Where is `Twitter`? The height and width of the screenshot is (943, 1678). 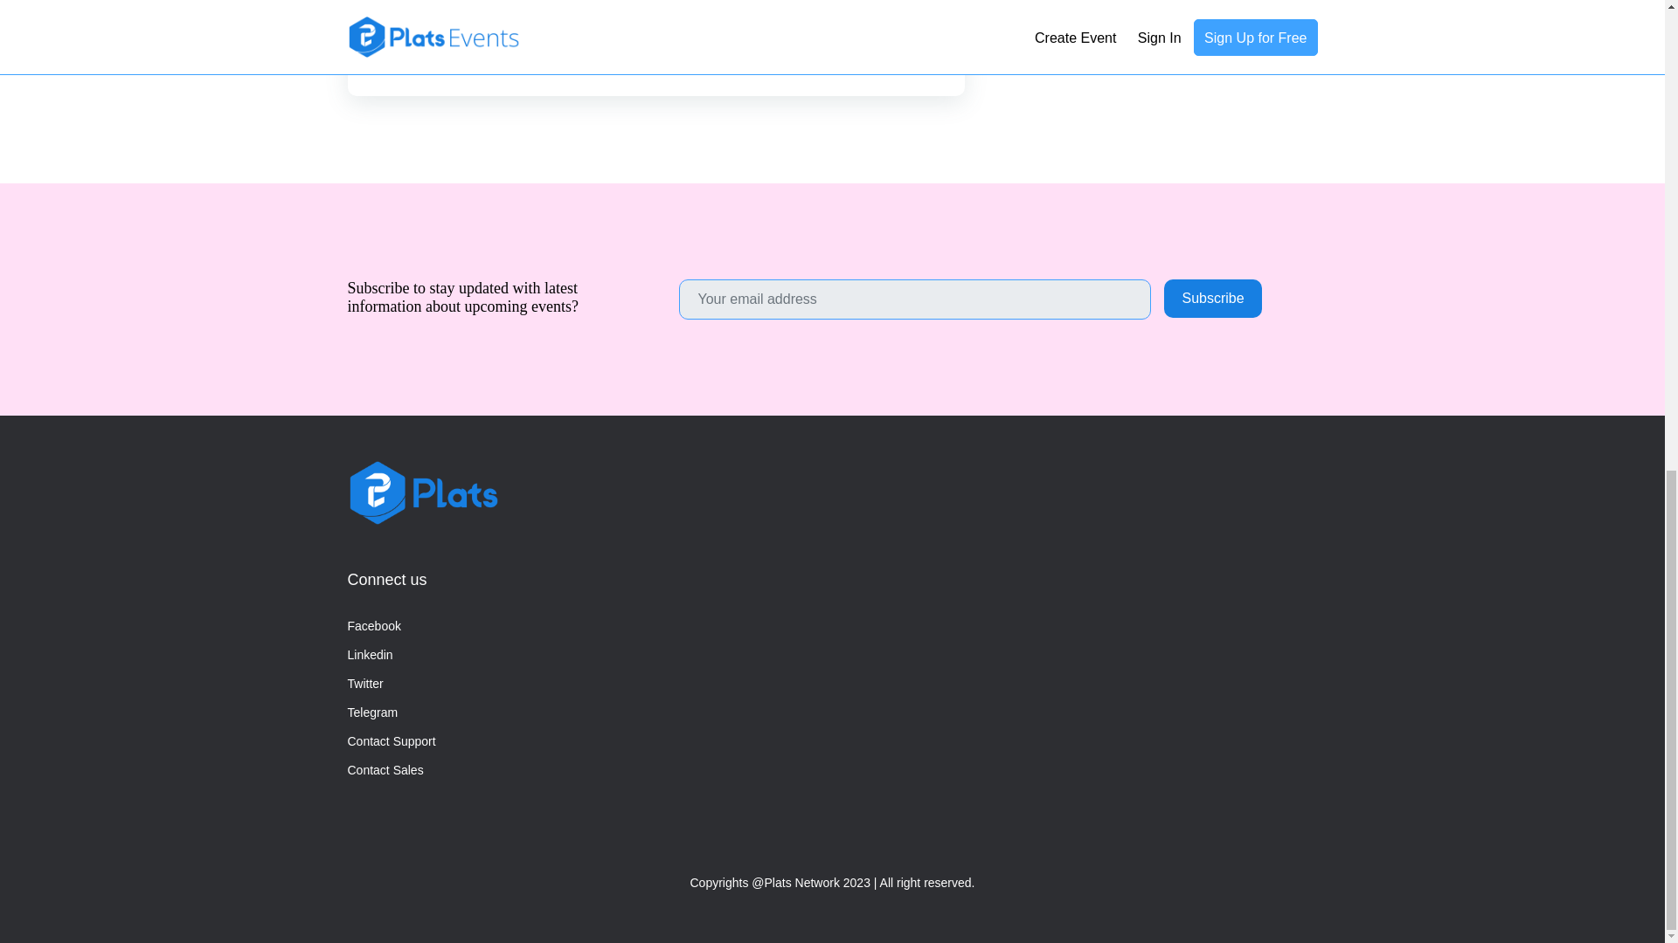 Twitter is located at coordinates (365, 684).